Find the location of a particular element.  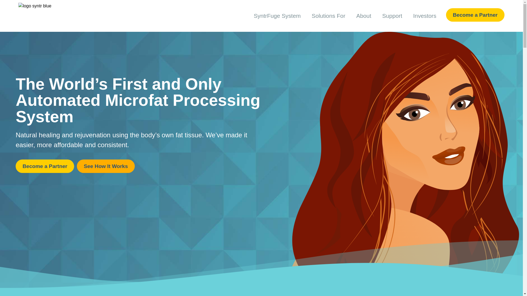

Support is located at coordinates (392, 16).